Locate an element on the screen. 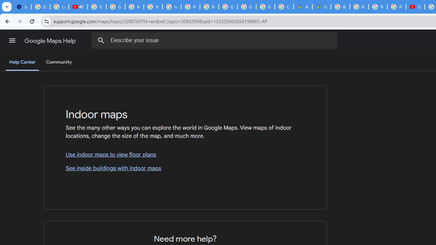 The width and height of the screenshot is (436, 245). Use indoor maps to view floor plans is located at coordinates (185, 155).